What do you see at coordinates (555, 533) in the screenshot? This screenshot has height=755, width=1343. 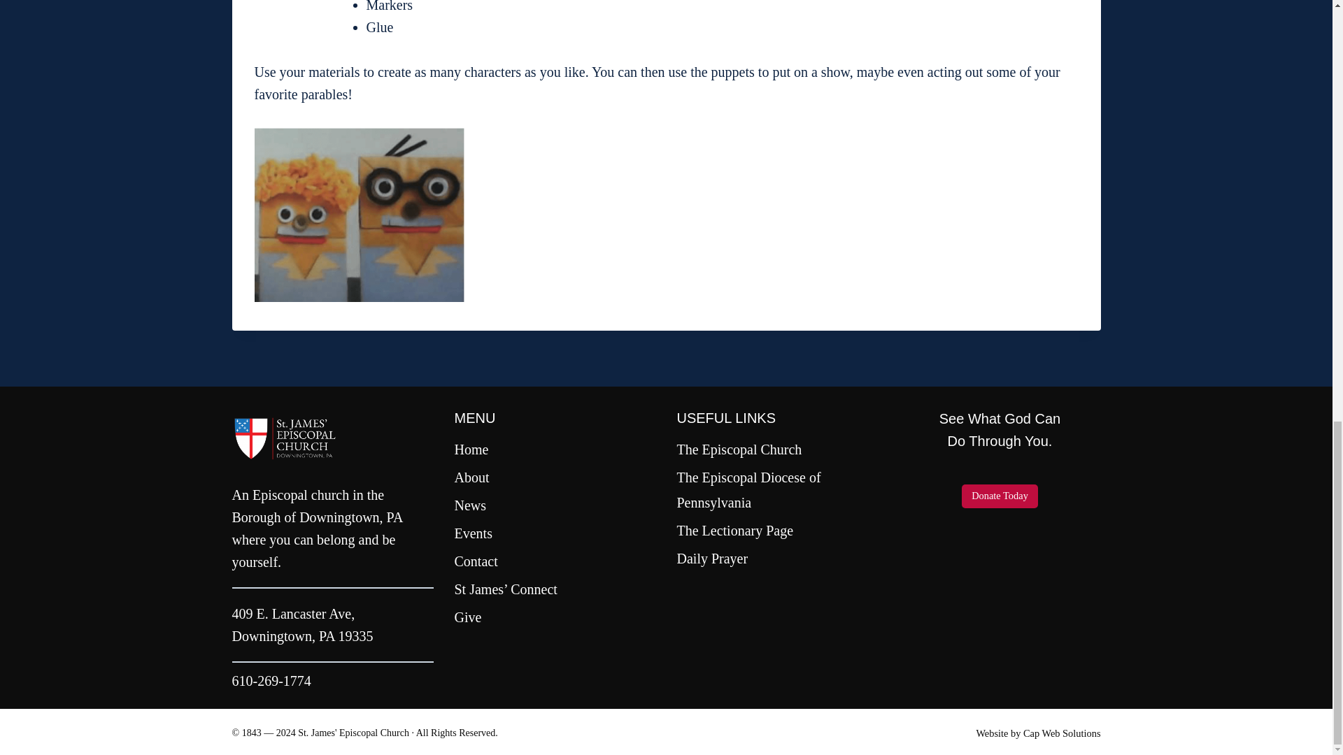 I see `Events` at bounding box center [555, 533].